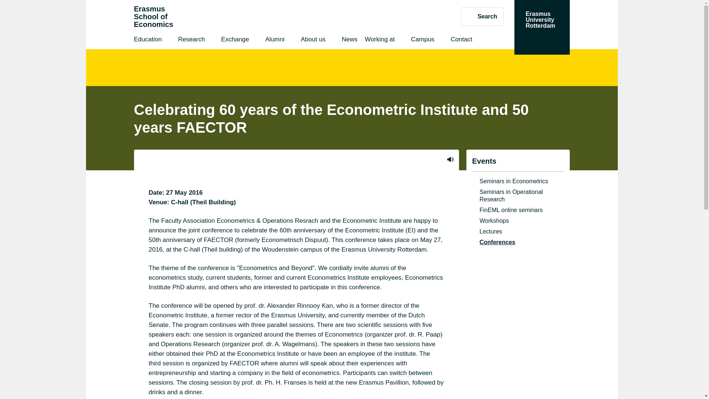 Image resolution: width=709 pixels, height=399 pixels. Describe the element at coordinates (275, 40) in the screenshot. I see `Alumni` at that location.